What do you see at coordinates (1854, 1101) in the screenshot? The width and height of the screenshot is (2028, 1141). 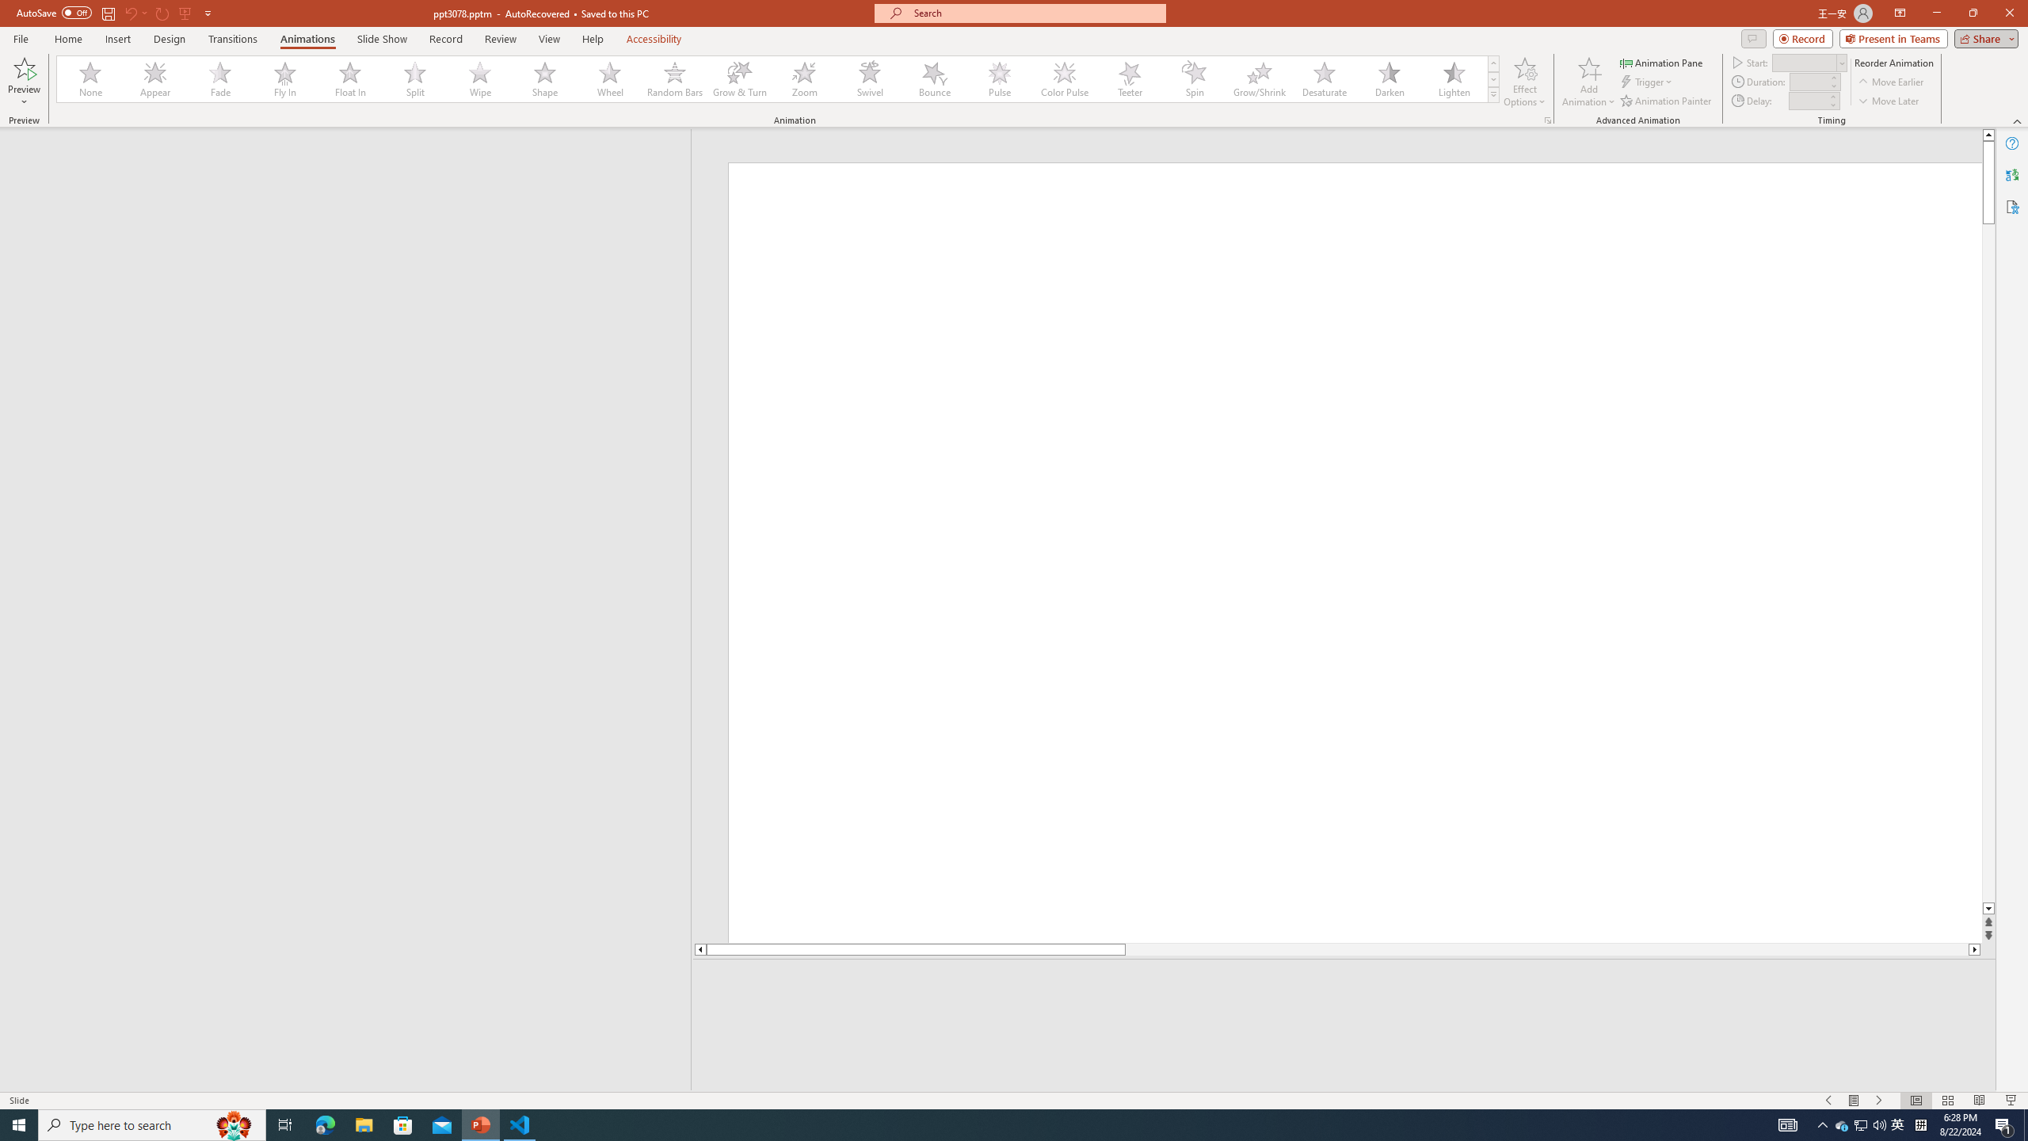 I see `Menu On` at bounding box center [1854, 1101].